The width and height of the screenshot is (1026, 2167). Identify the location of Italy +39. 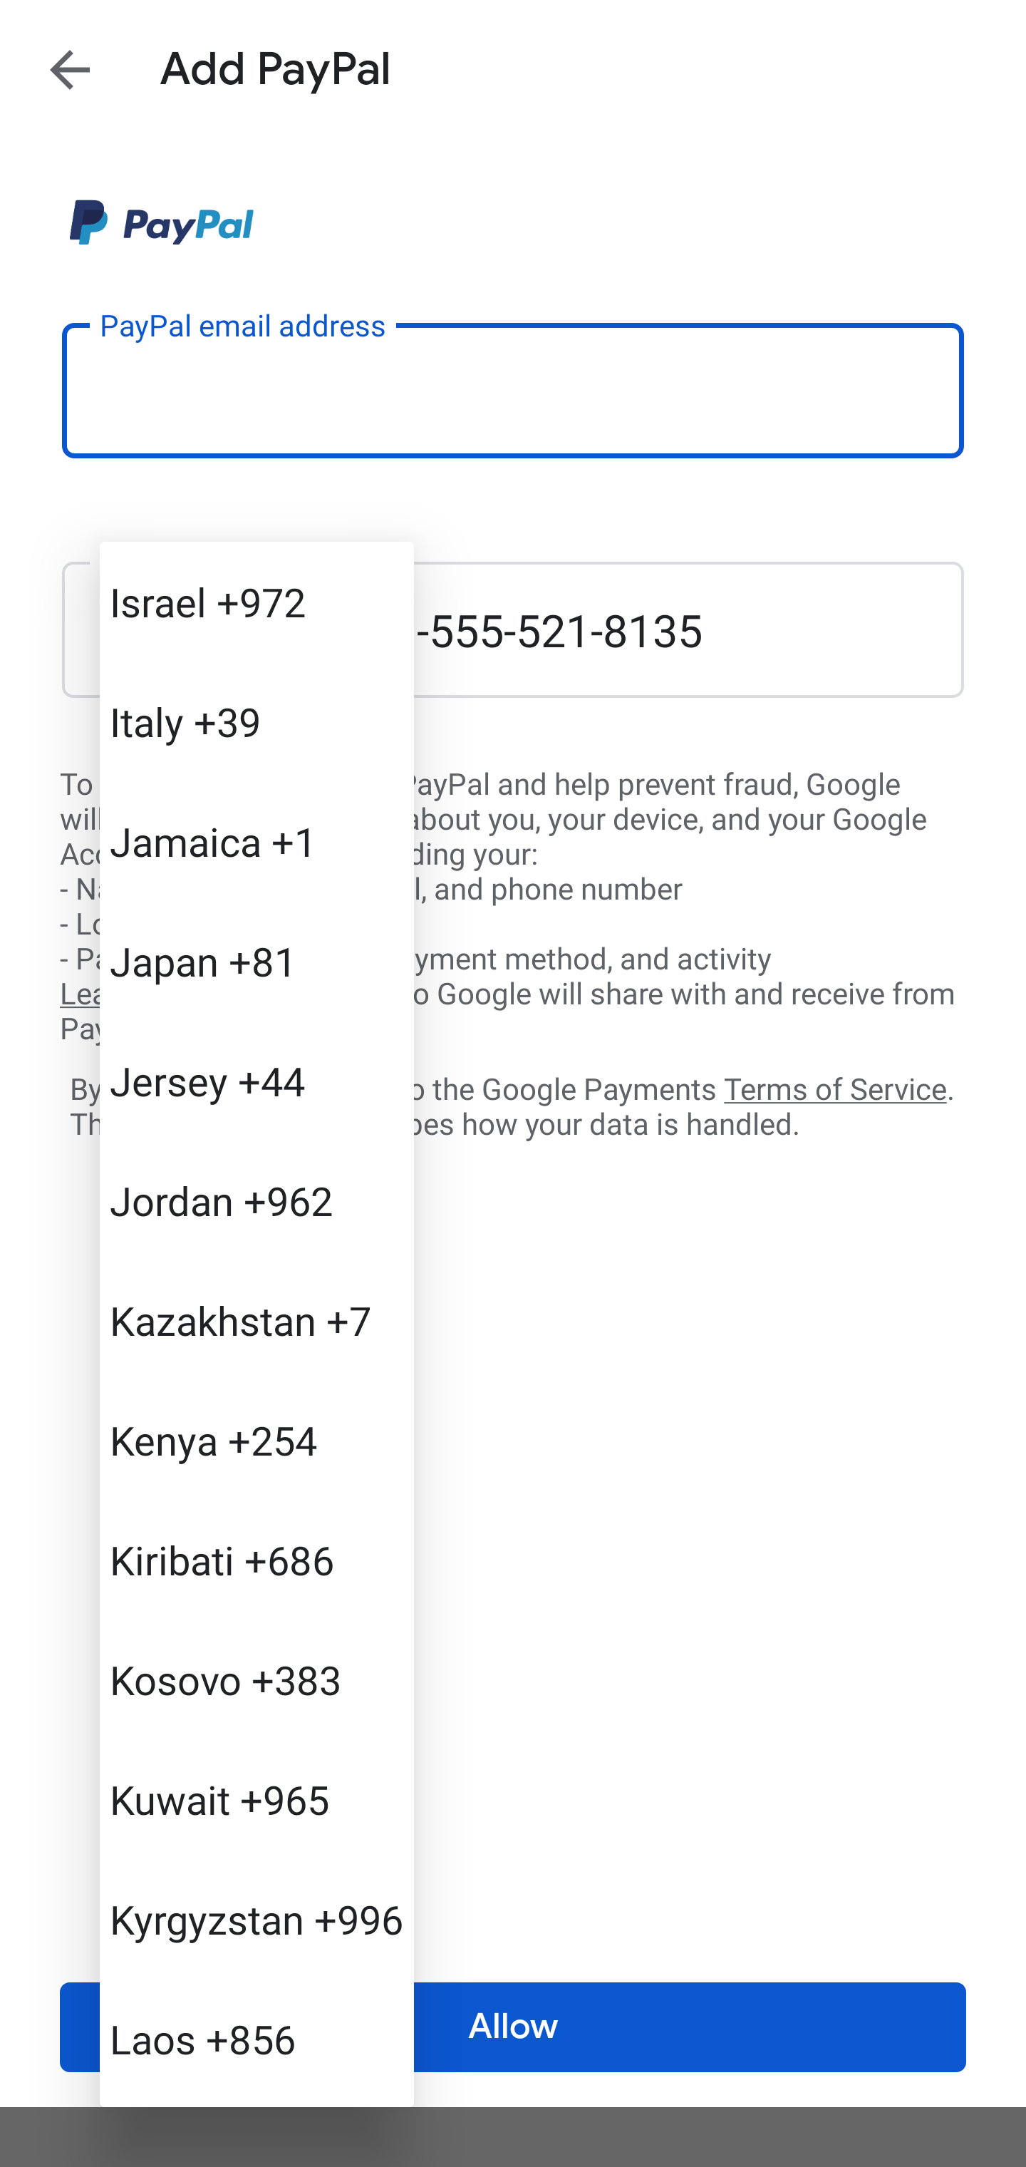
(256, 721).